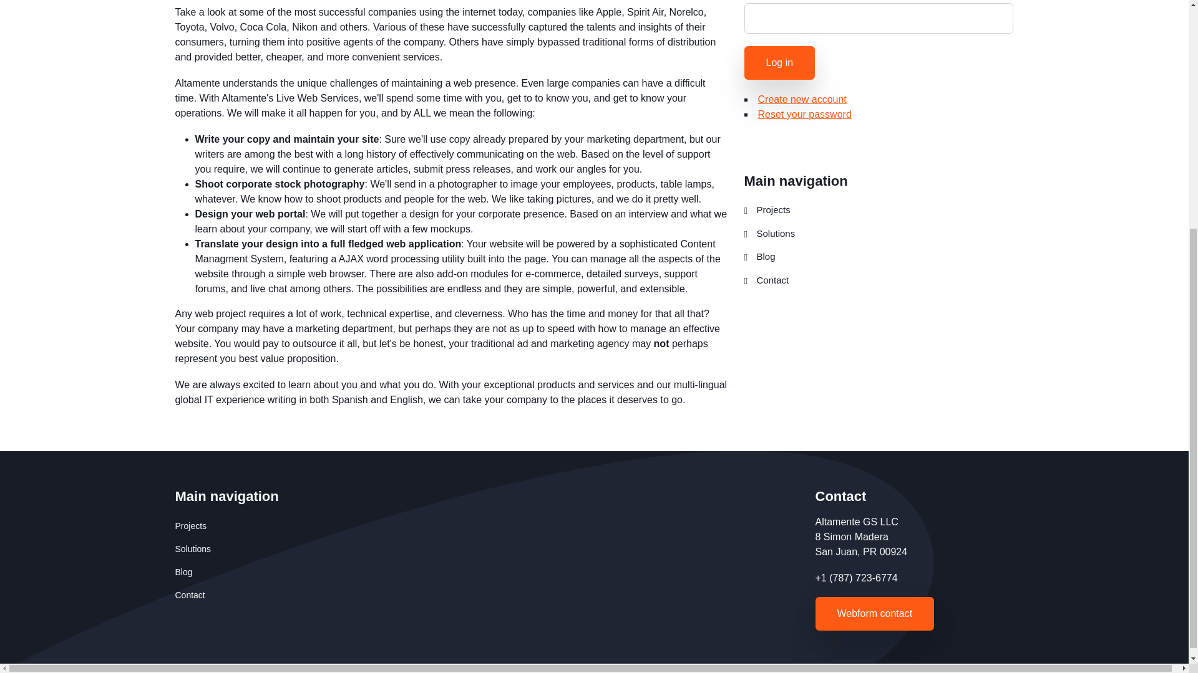 This screenshot has height=673, width=1198. What do you see at coordinates (879, 257) in the screenshot?
I see `Blog` at bounding box center [879, 257].